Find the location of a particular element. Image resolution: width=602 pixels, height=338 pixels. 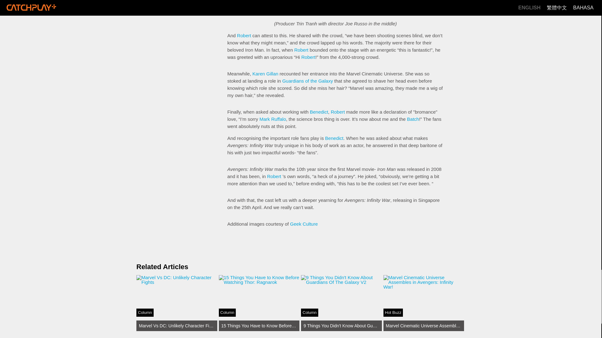

Robert is located at coordinates (338, 112).